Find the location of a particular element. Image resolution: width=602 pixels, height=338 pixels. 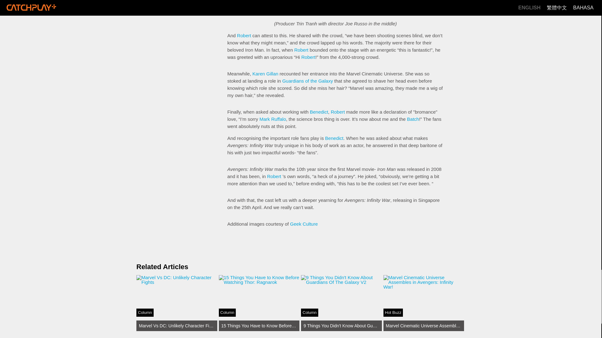

Robert is located at coordinates (338, 112).